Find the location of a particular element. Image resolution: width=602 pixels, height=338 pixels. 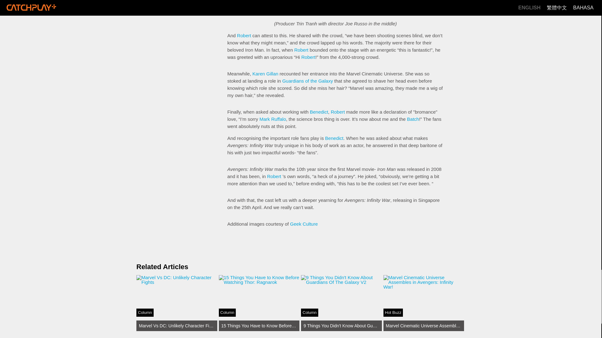

Robert is located at coordinates (338, 112).